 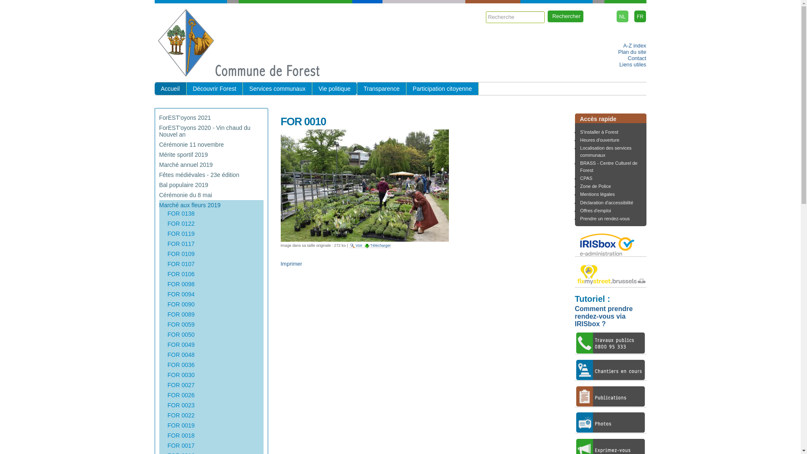 I want to click on FOR 0026, so click(x=181, y=395).